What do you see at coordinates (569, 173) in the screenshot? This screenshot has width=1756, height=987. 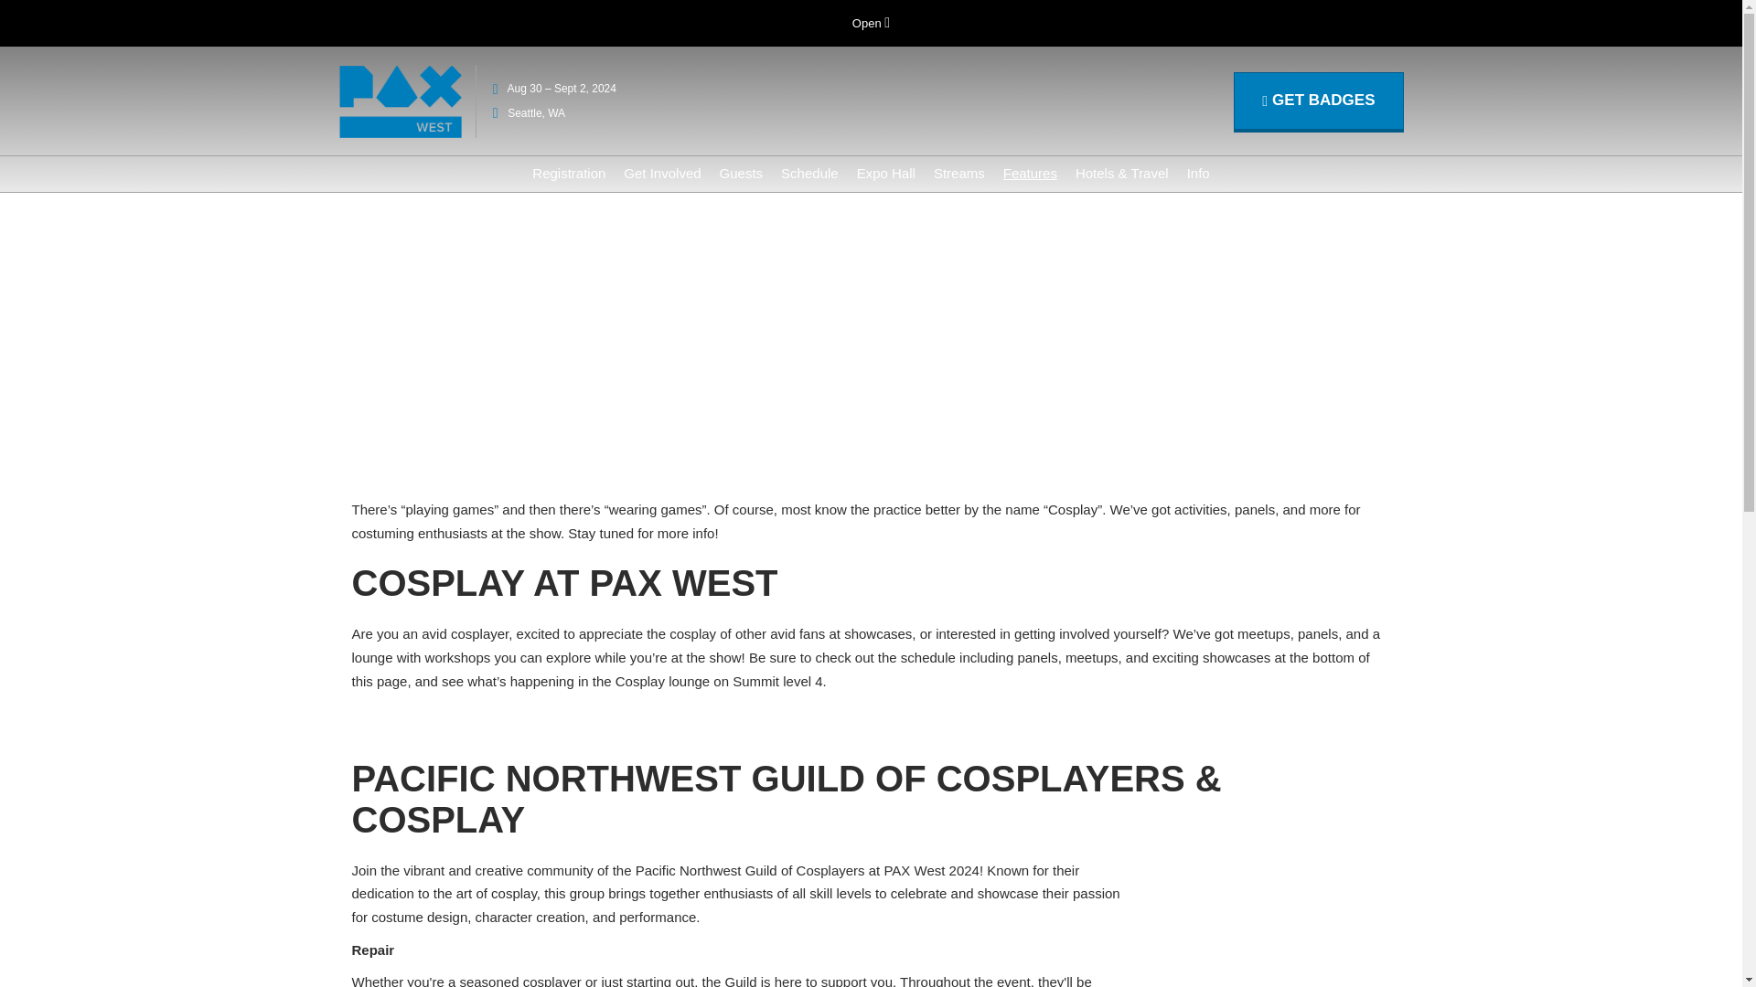 I see `Registration` at bounding box center [569, 173].